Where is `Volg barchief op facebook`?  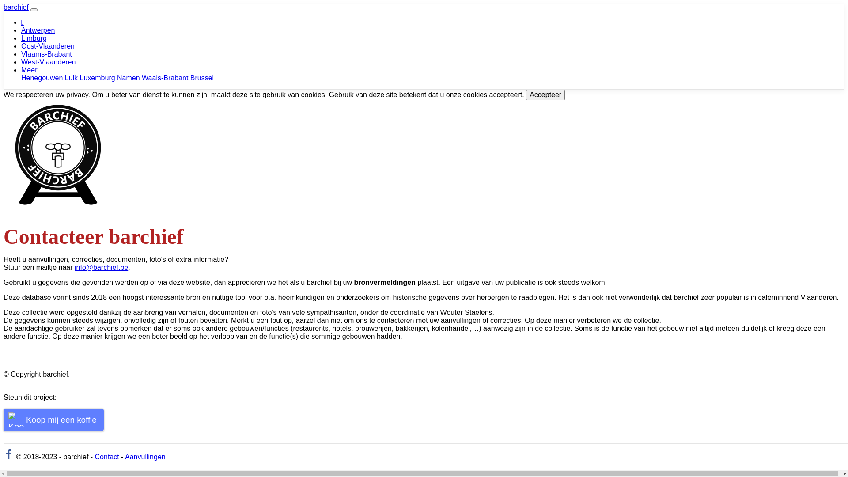
Volg barchief op facebook is located at coordinates (9, 457).